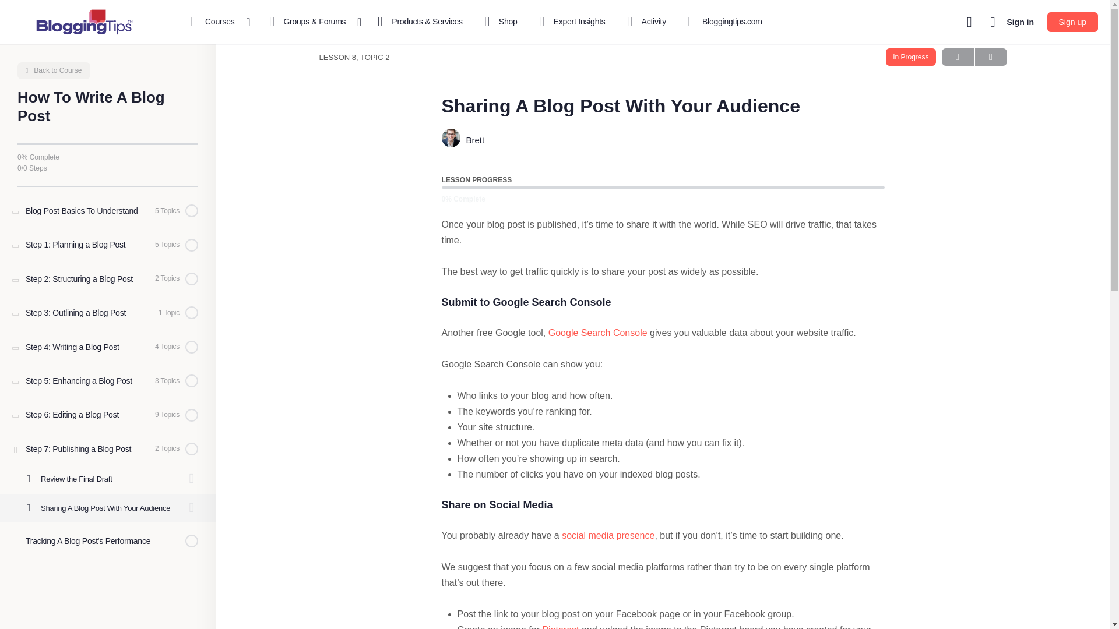 The width and height of the screenshot is (1119, 629). What do you see at coordinates (645, 22) in the screenshot?
I see `Activity` at bounding box center [645, 22].